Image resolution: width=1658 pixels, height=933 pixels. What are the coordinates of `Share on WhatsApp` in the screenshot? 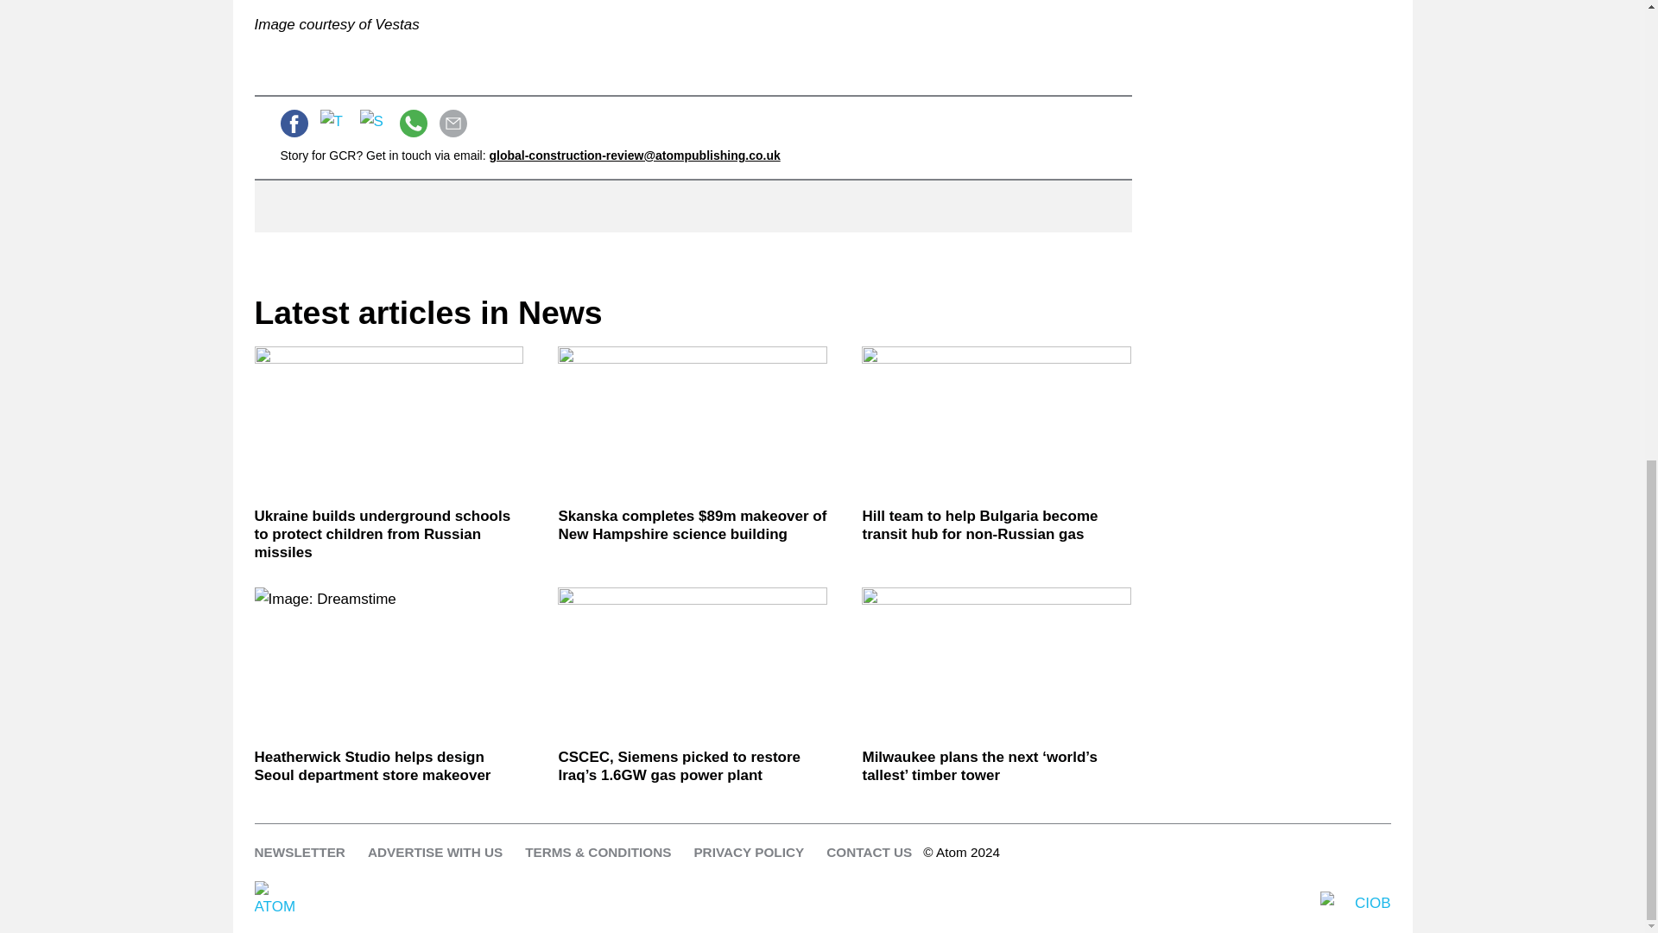 It's located at (413, 123).